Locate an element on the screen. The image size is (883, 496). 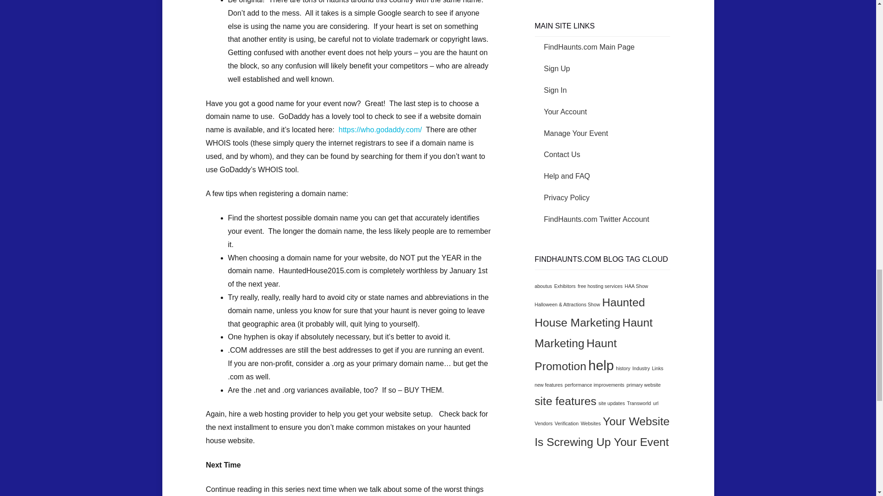
Help and FAQ is located at coordinates (567, 176).